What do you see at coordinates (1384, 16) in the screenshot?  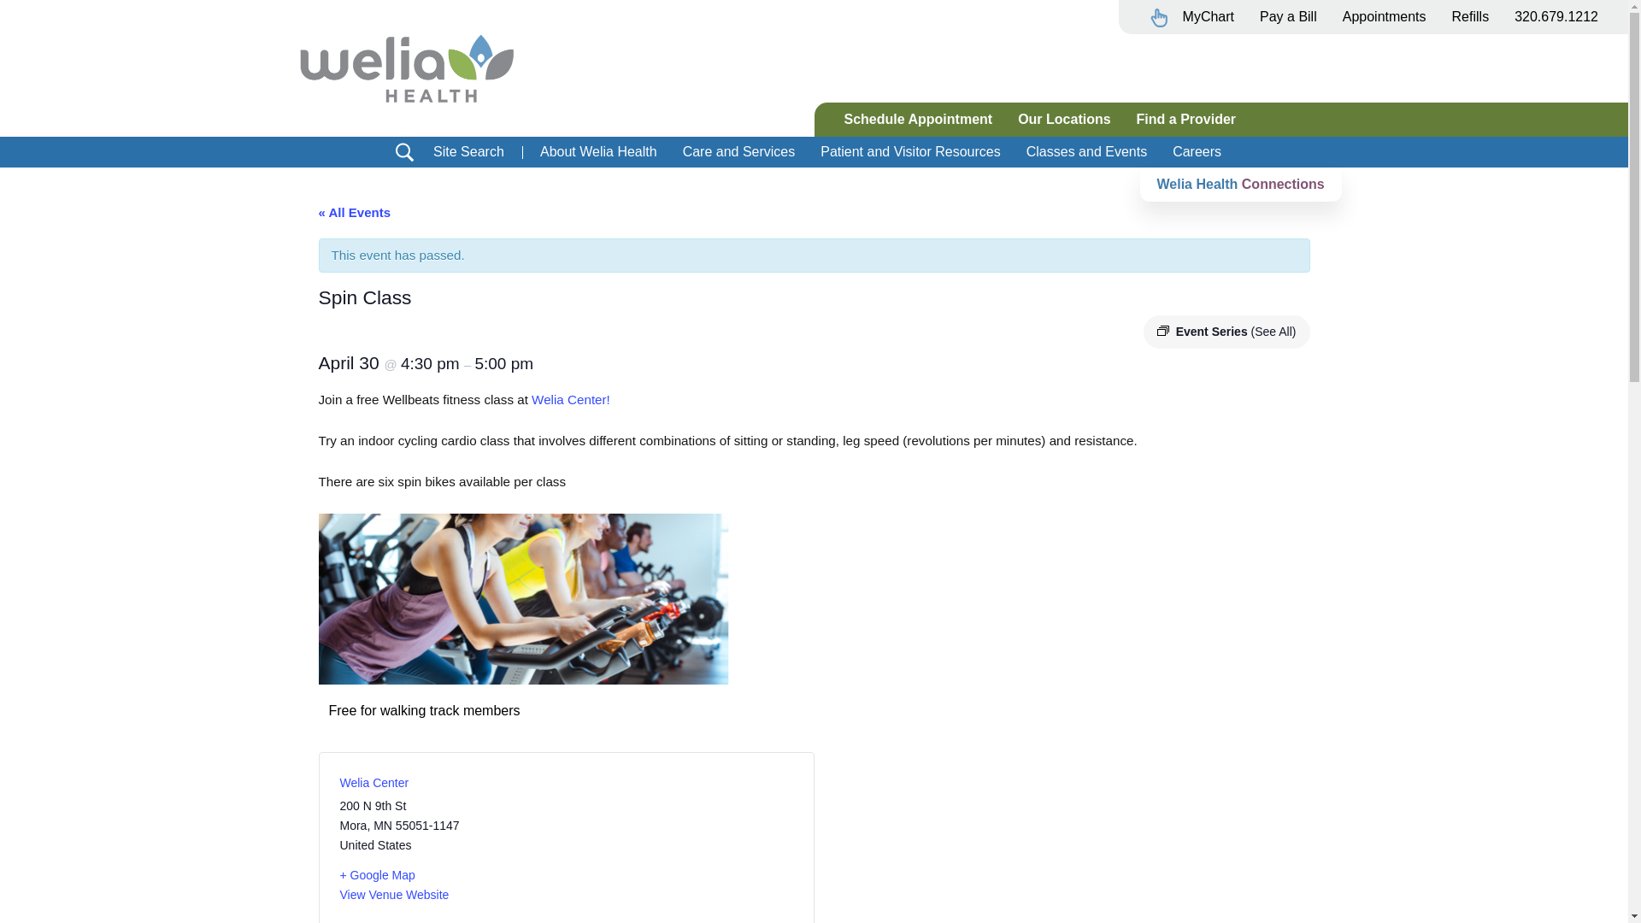 I see `Appointments` at bounding box center [1384, 16].